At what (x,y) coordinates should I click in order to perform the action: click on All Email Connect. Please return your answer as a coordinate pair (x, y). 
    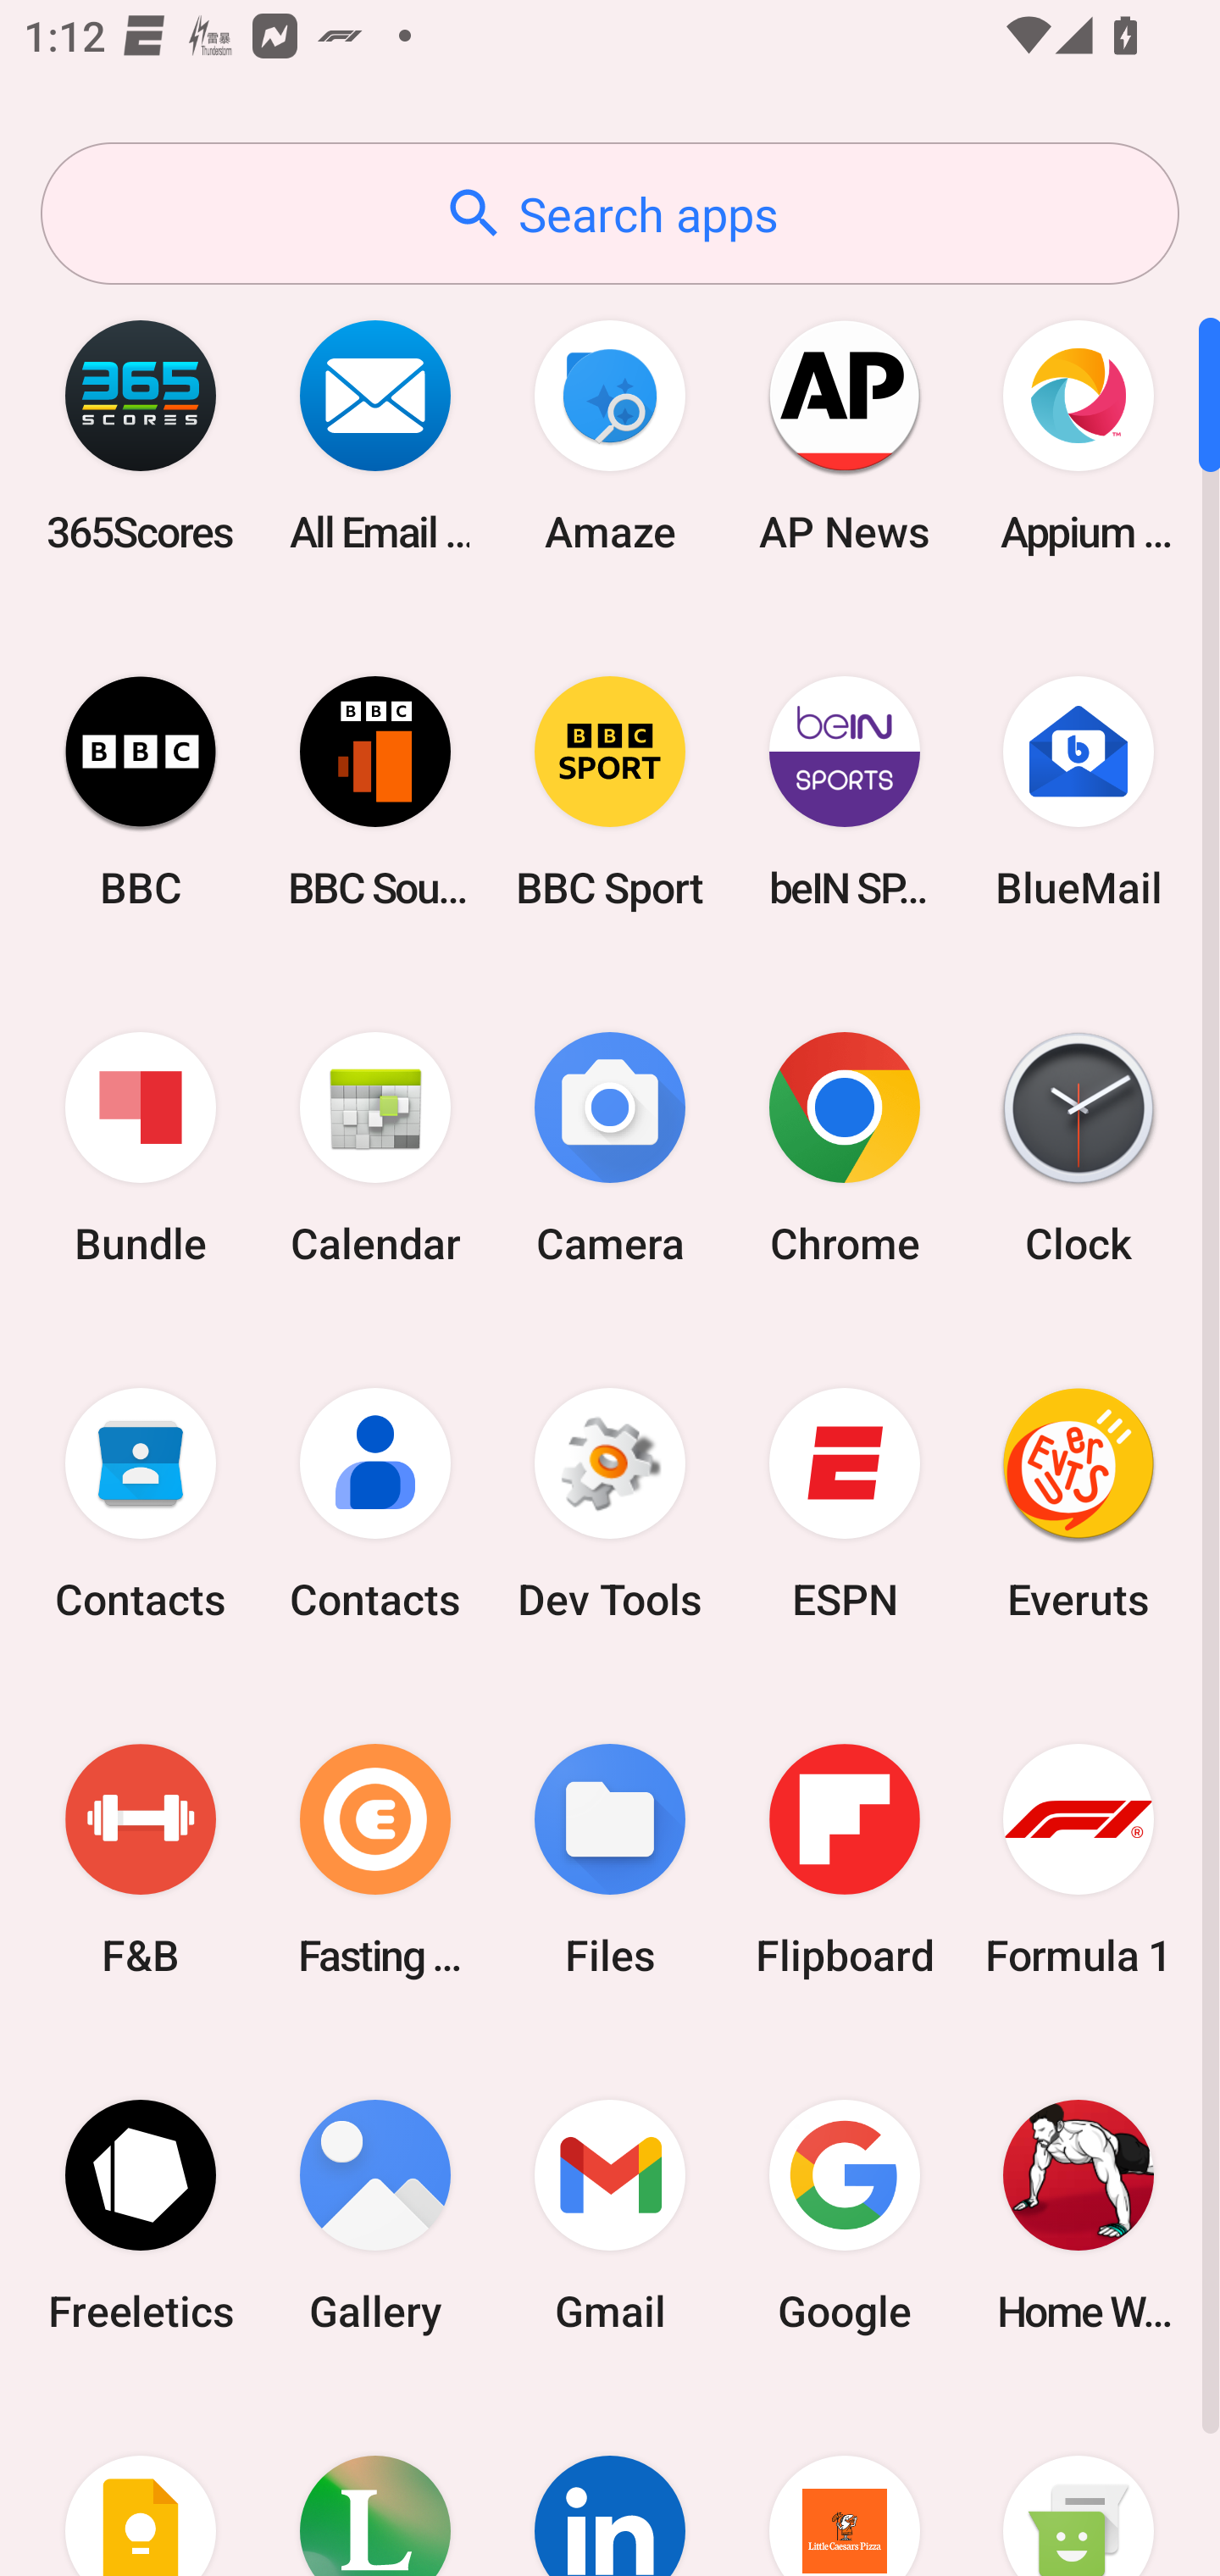
    Looking at the image, I should click on (375, 436).